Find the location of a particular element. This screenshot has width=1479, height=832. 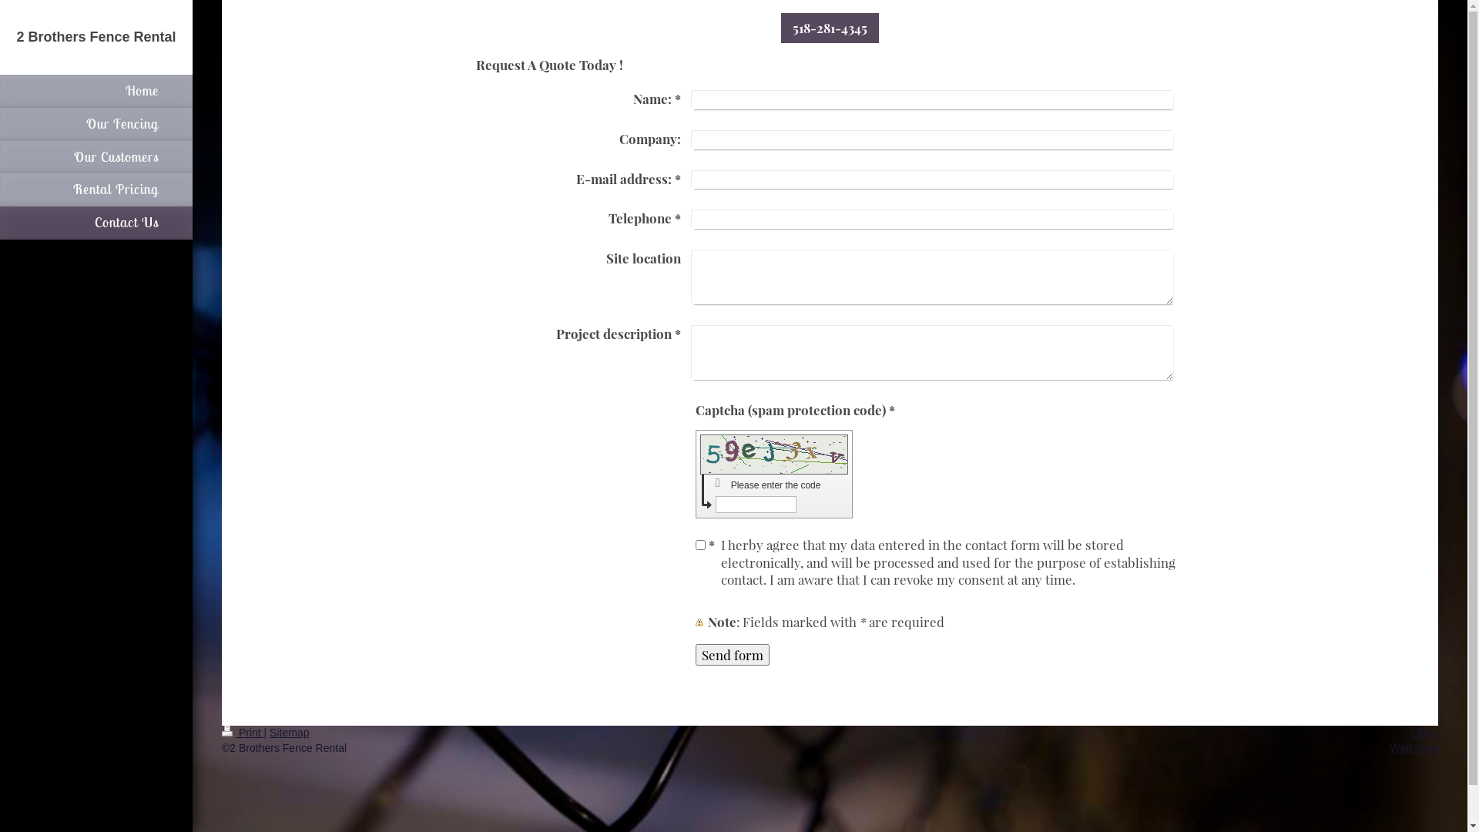

Login is located at coordinates (1425, 733).